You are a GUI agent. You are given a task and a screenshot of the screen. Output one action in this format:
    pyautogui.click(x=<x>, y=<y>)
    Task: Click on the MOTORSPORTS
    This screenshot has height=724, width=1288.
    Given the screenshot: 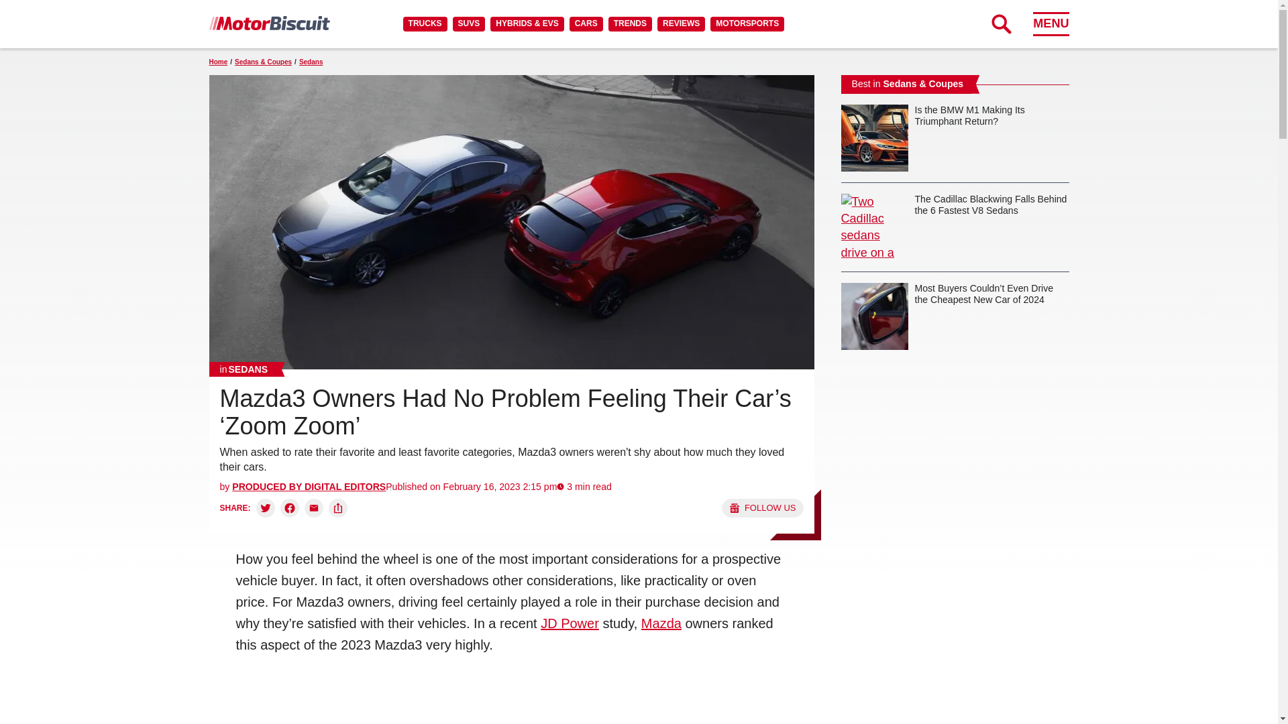 What is the action you would take?
    pyautogui.click(x=747, y=23)
    